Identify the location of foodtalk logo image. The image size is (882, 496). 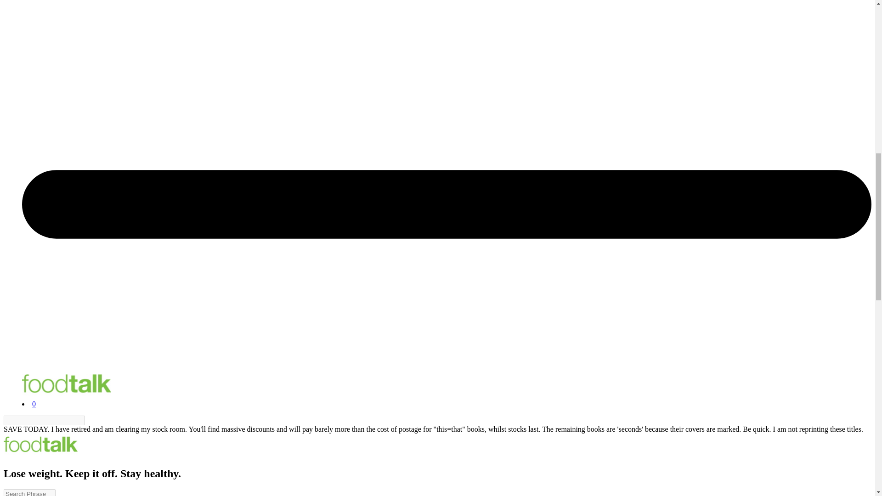
(66, 384).